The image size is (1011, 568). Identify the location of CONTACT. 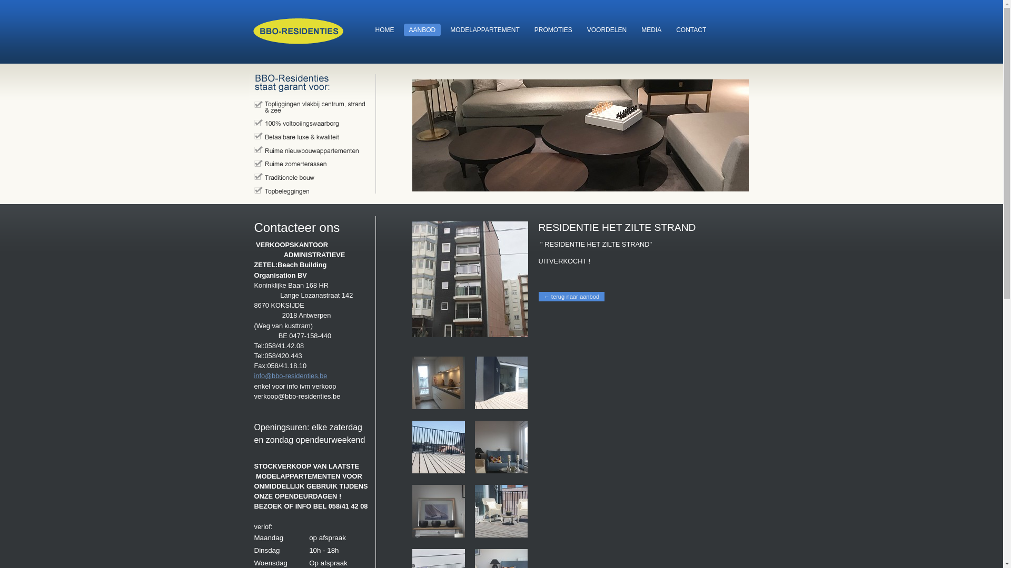
(691, 30).